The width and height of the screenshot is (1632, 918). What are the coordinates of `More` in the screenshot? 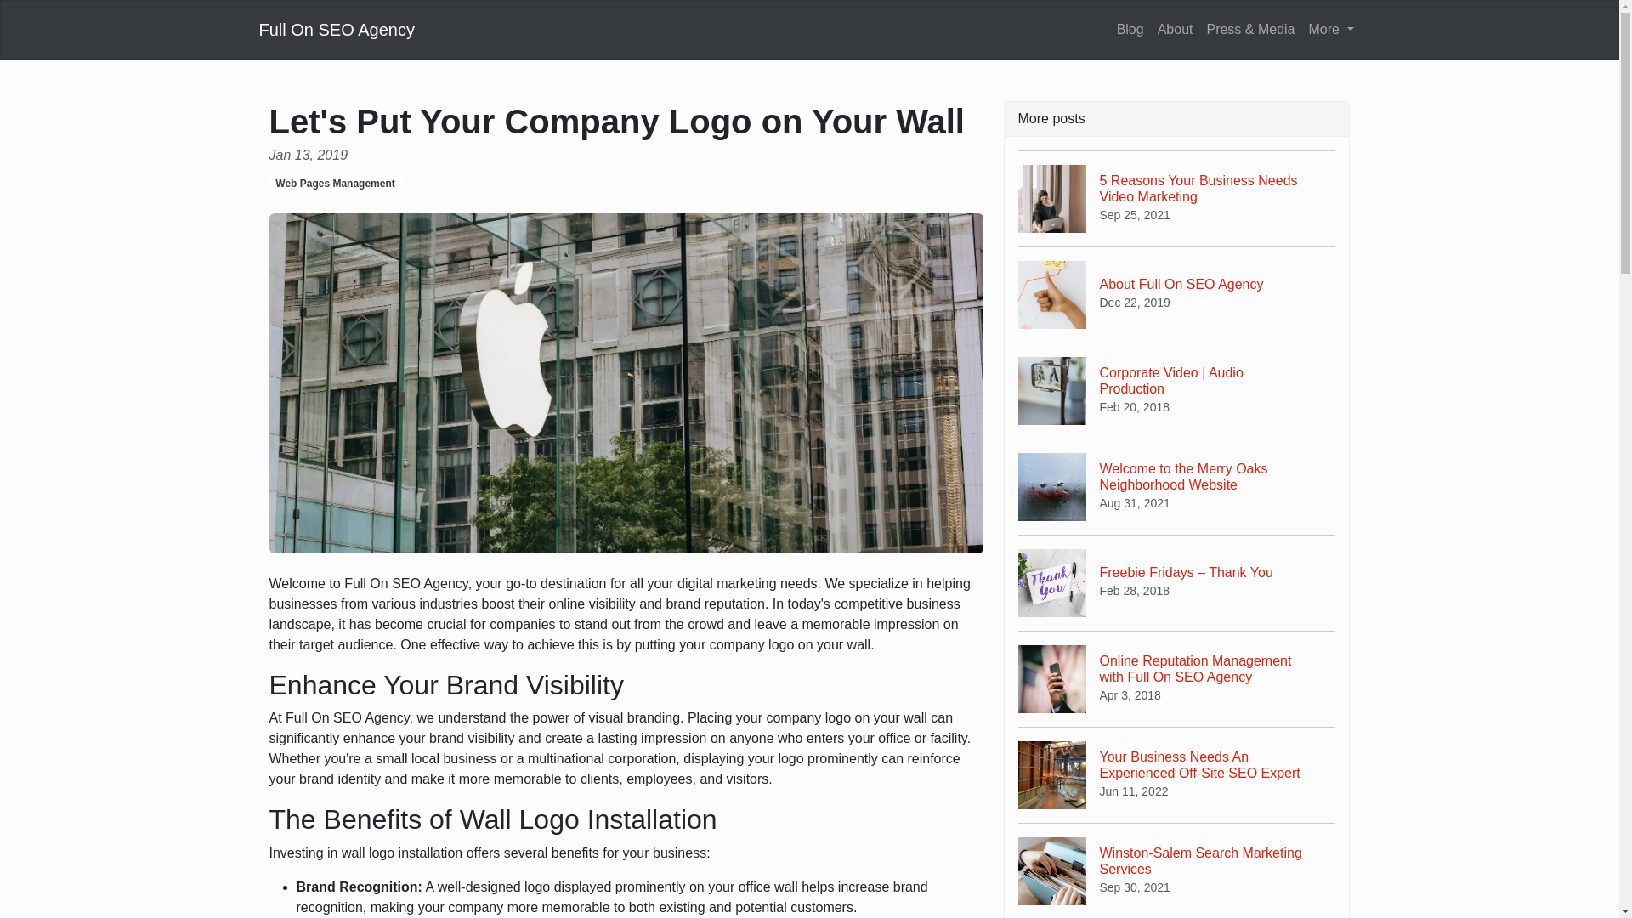 It's located at (1177, 486).